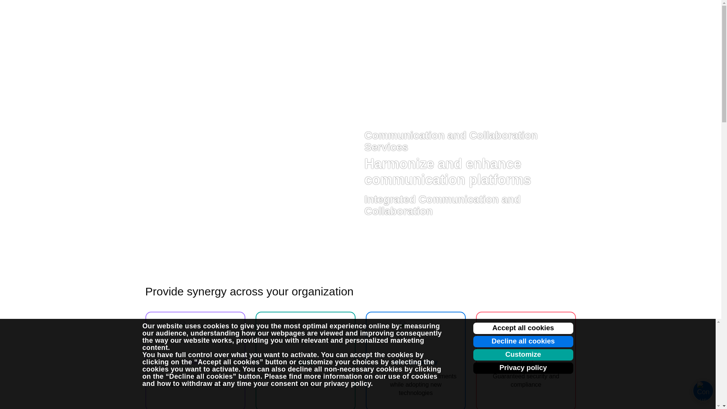  I want to click on Decline all cookies, so click(523, 341).